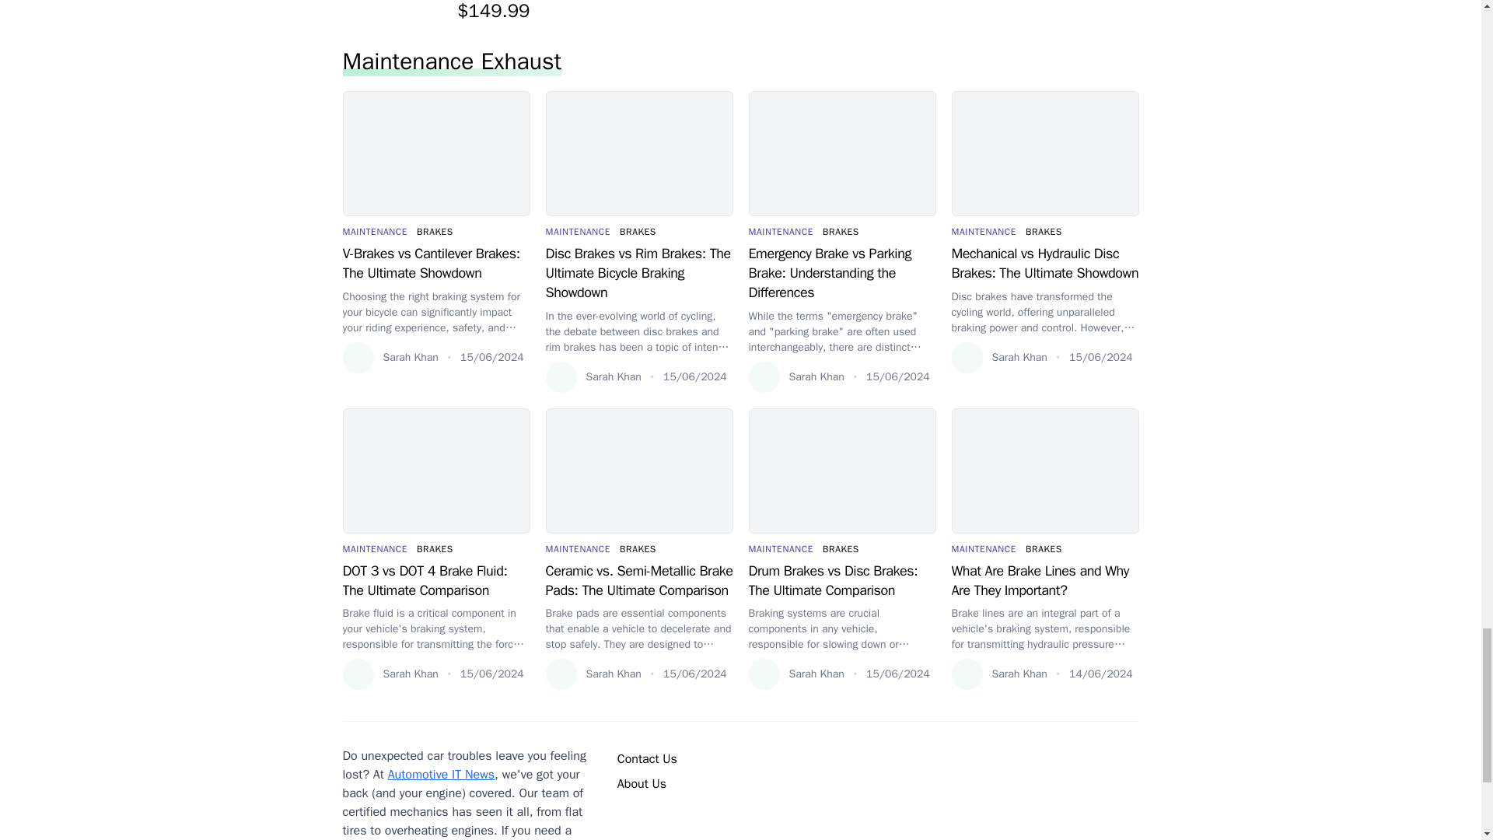 The image size is (1493, 840). Describe the element at coordinates (375, 232) in the screenshot. I see `MAINTENANCE` at that location.